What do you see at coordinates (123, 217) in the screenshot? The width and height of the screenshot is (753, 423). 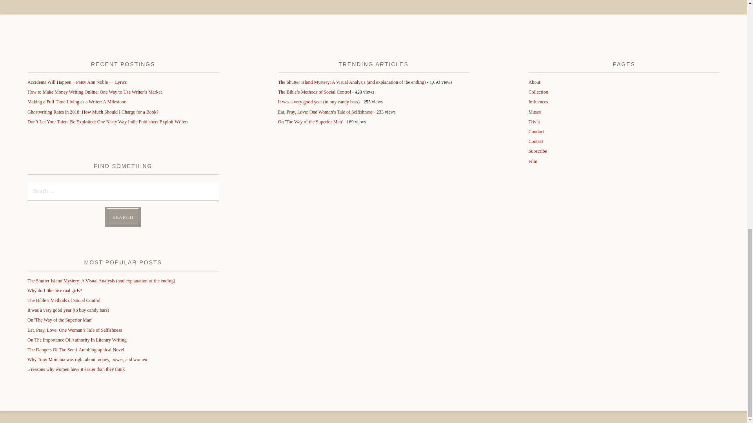 I see `Search` at bounding box center [123, 217].